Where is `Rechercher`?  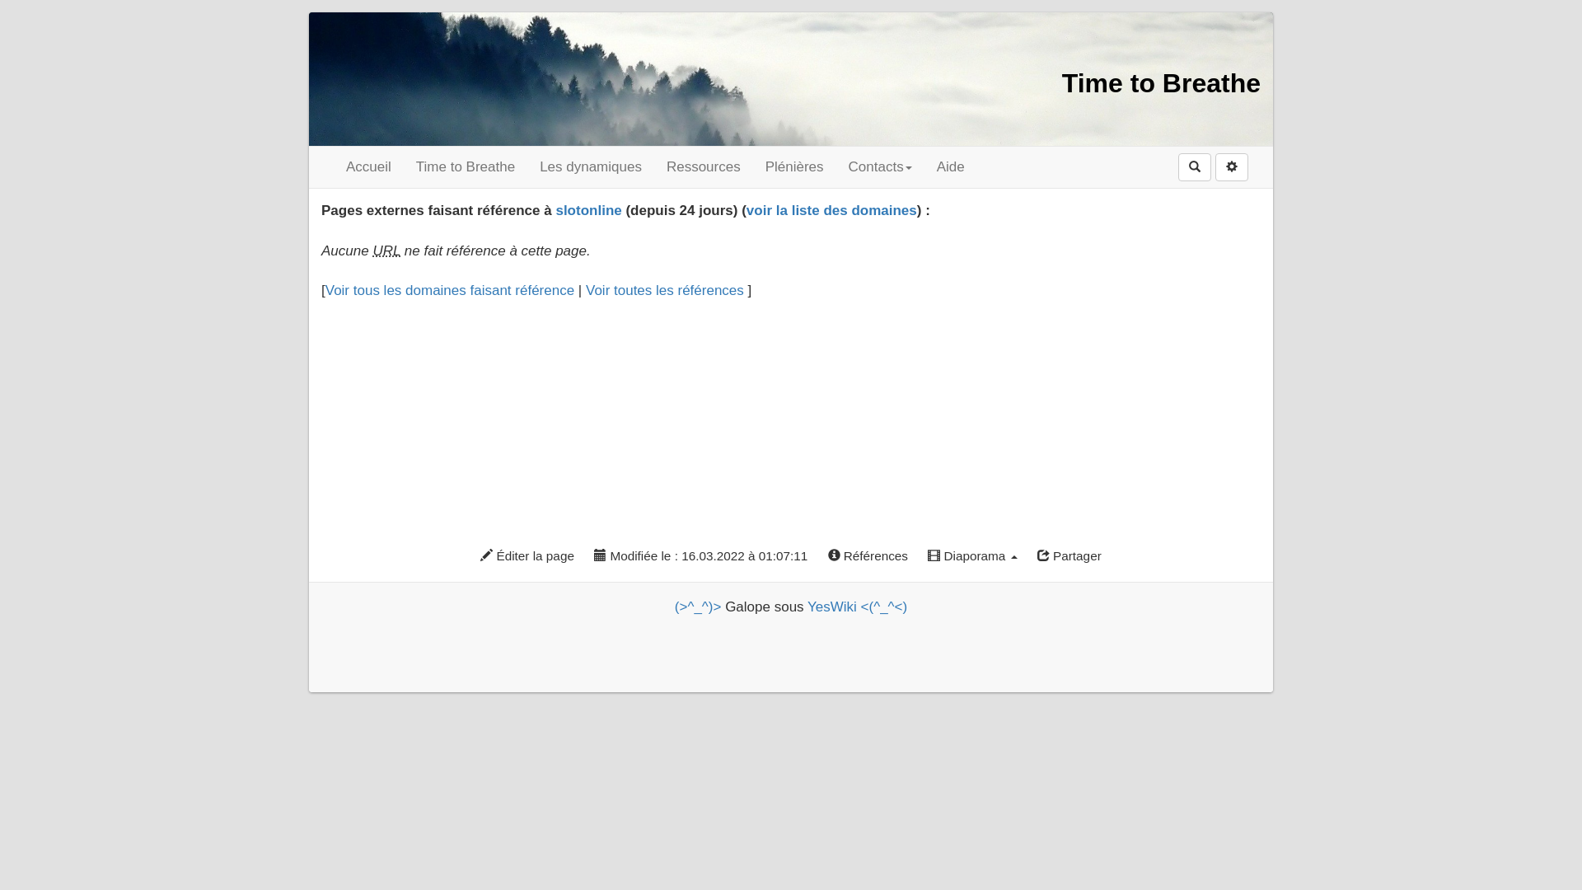
Rechercher is located at coordinates (1195, 167).